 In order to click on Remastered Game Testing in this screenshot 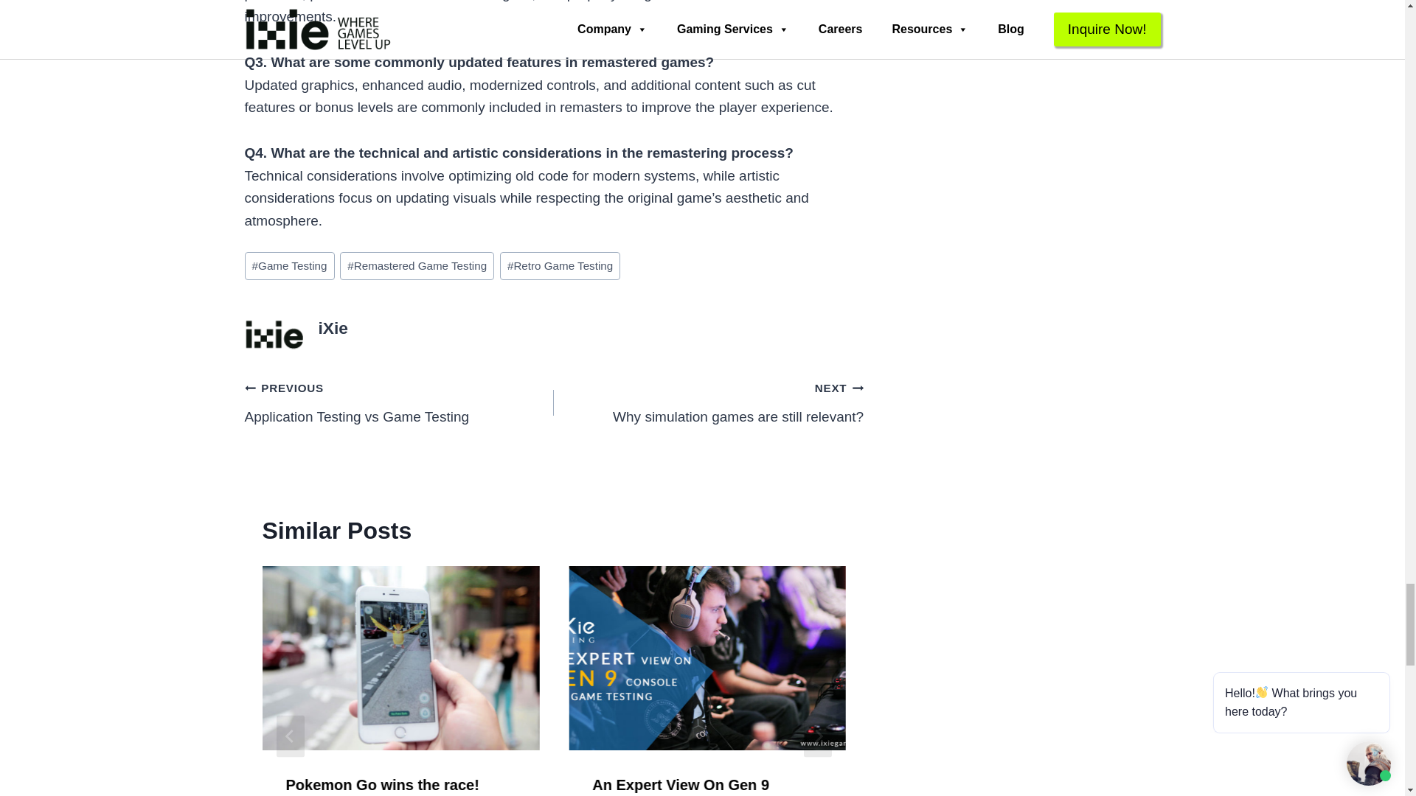, I will do `click(417, 266)`.